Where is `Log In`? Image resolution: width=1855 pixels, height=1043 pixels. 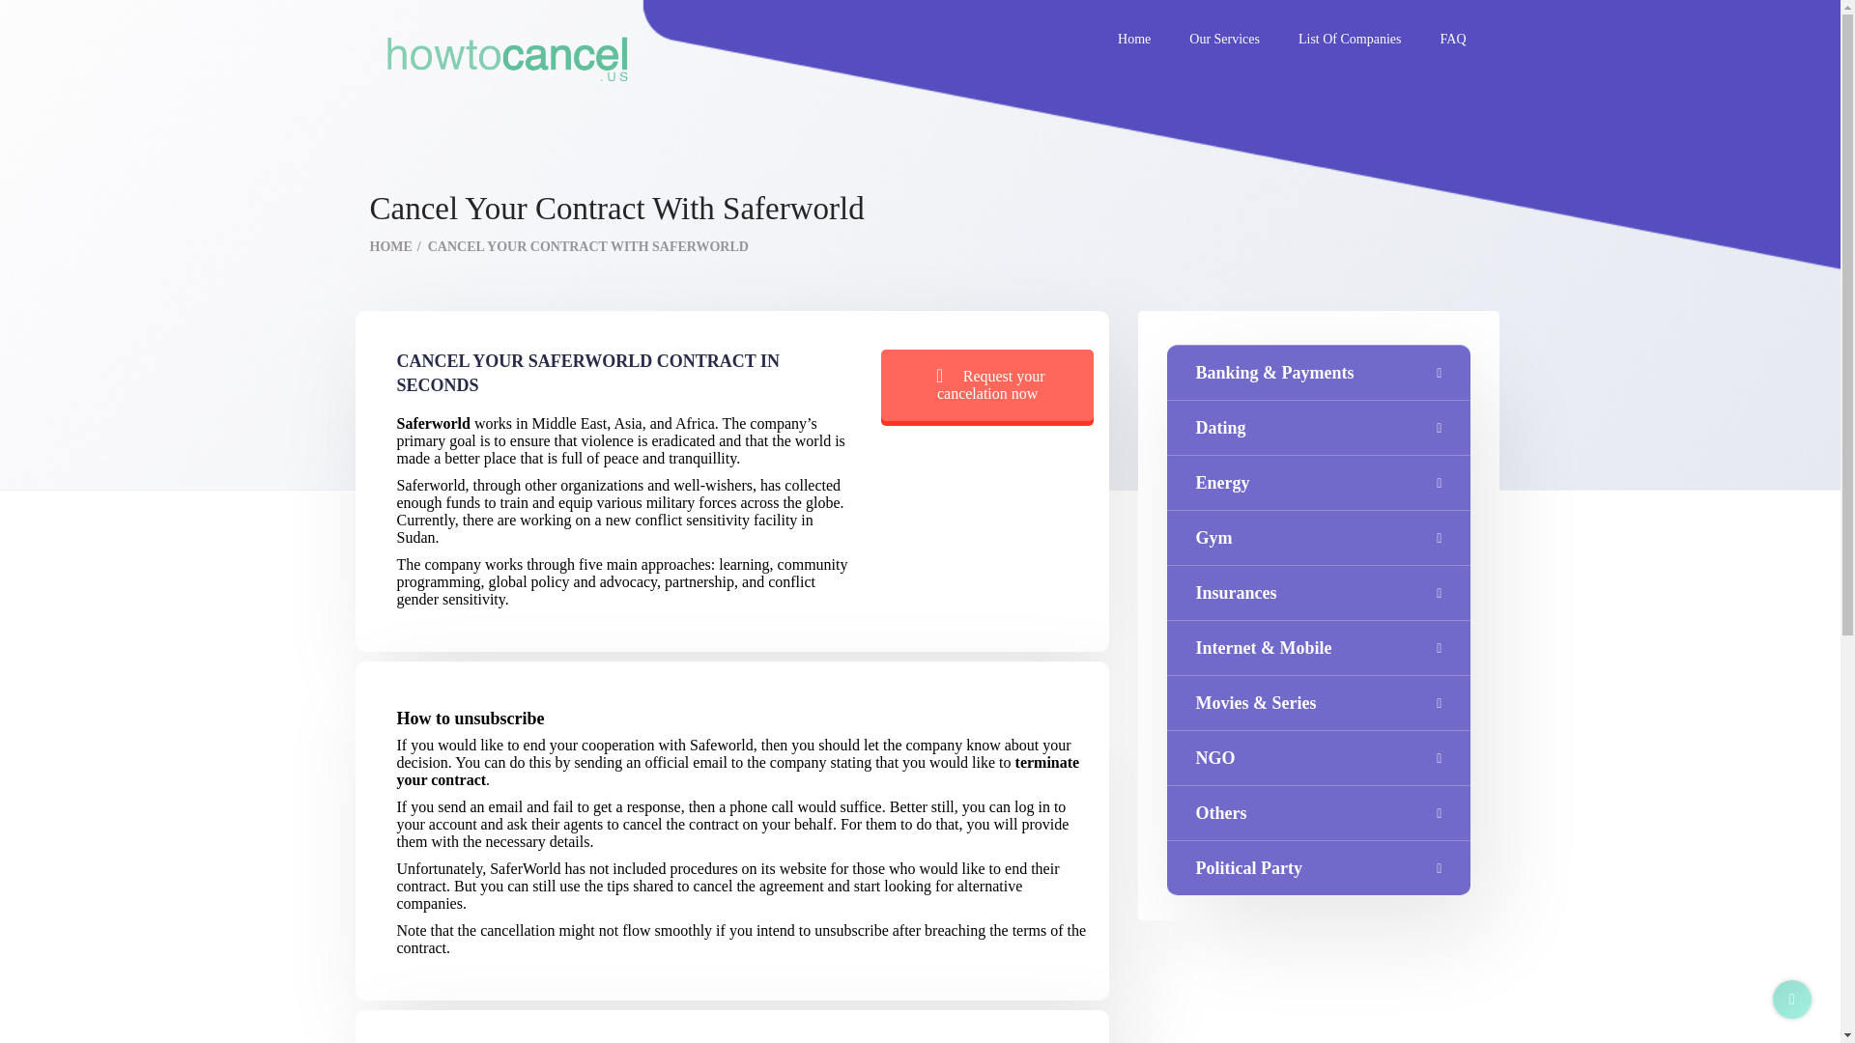 Log In is located at coordinates (707, 639).